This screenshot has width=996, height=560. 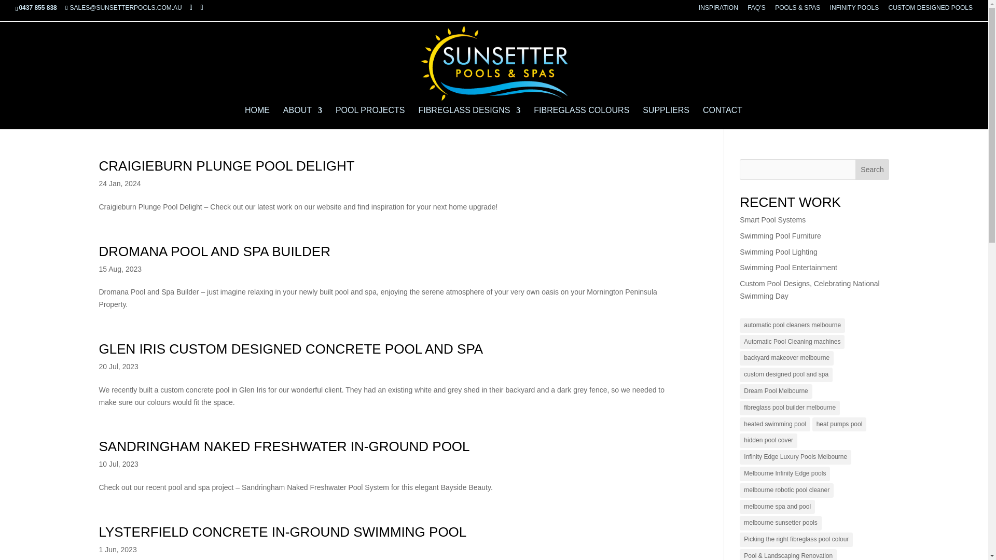 I want to click on HOME, so click(x=257, y=118).